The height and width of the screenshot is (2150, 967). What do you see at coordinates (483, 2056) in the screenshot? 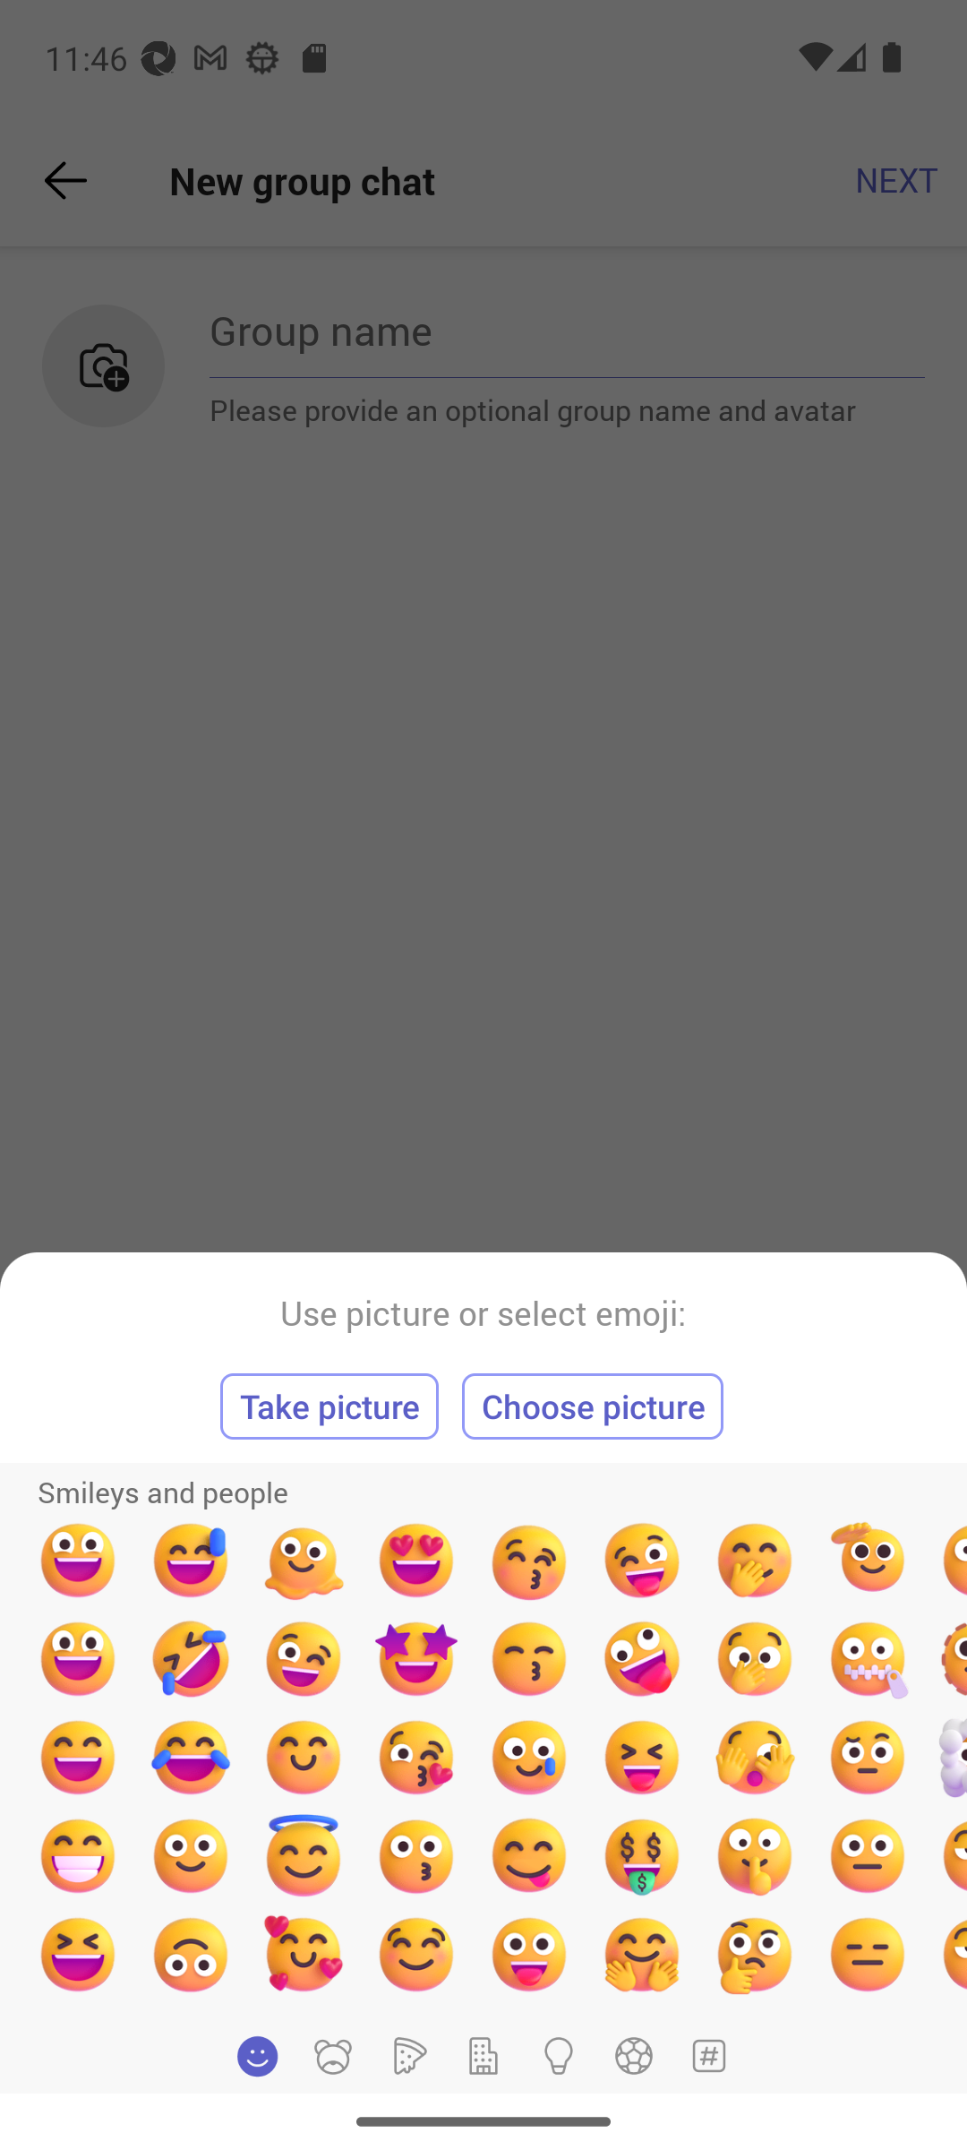
I see `Travel and places, not selected` at bounding box center [483, 2056].